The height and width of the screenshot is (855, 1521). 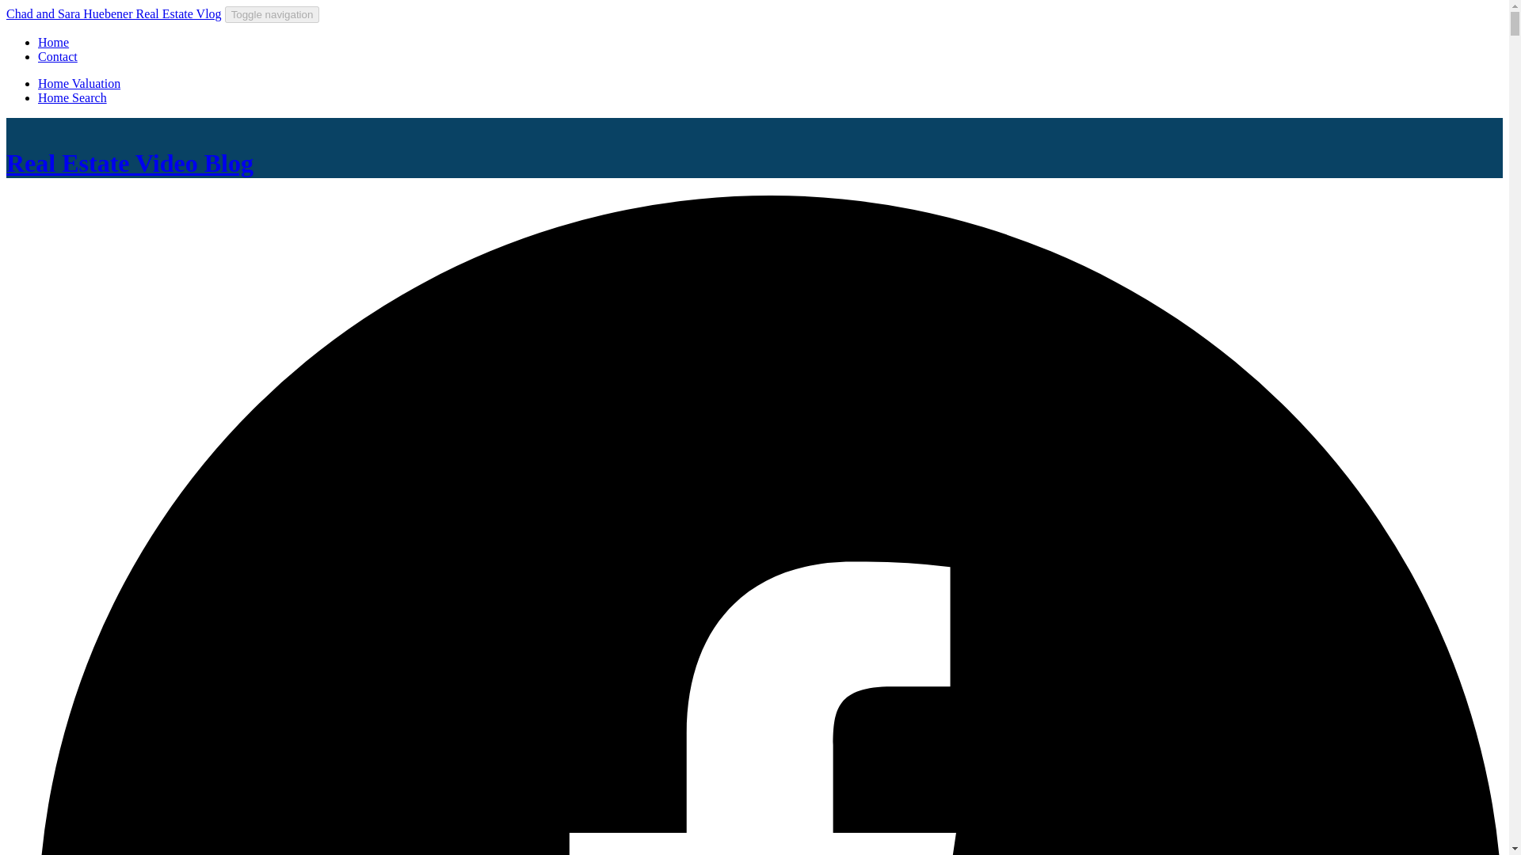 What do you see at coordinates (79, 84) in the screenshot?
I see `Home Valuation` at bounding box center [79, 84].